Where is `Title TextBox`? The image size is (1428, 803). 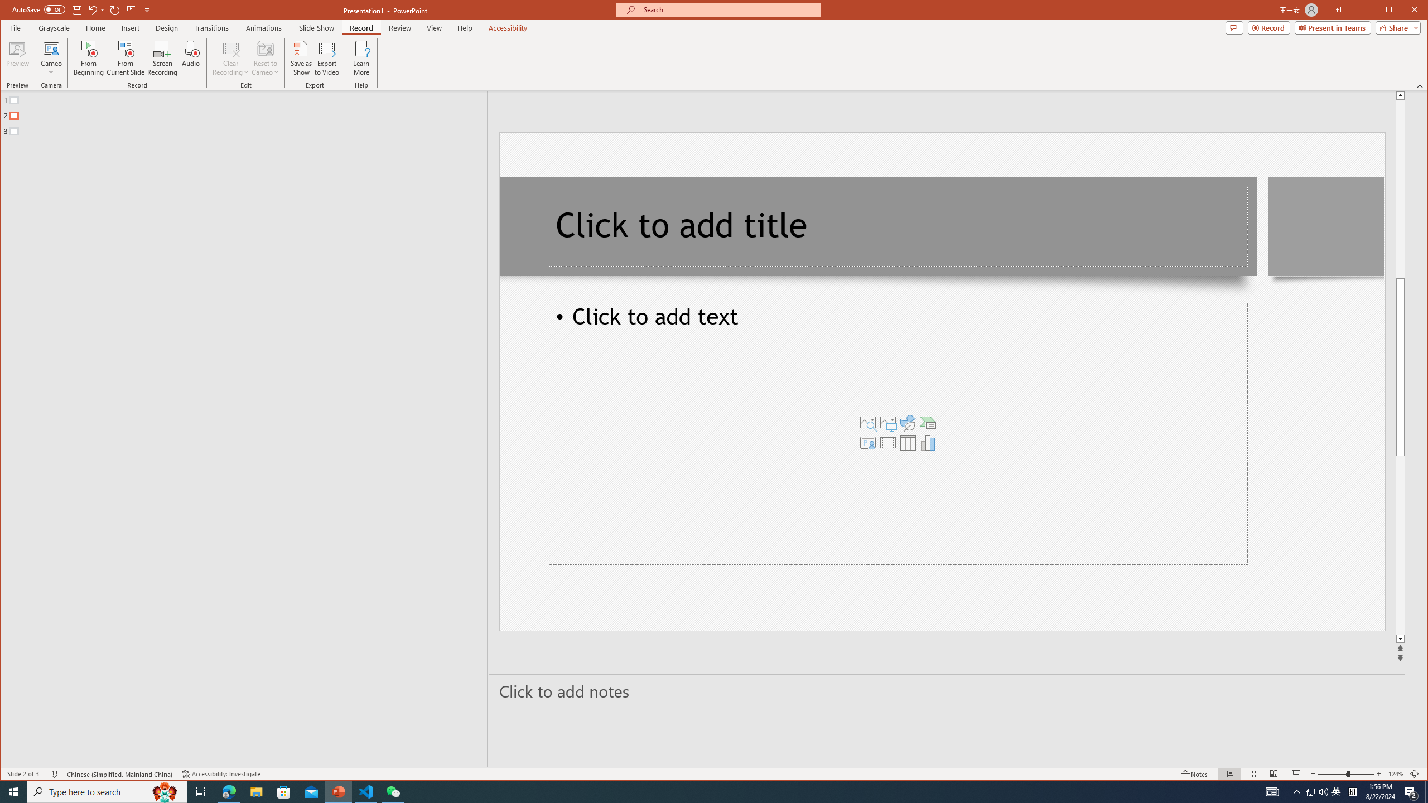 Title TextBox is located at coordinates (898, 226).